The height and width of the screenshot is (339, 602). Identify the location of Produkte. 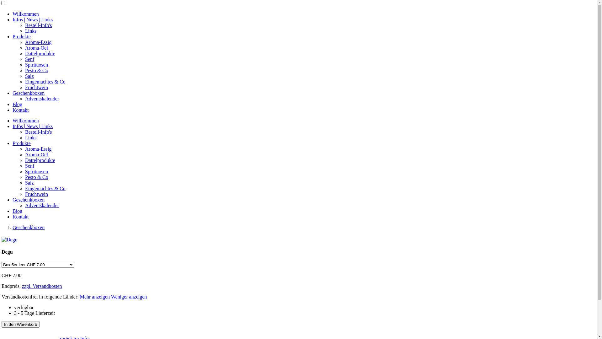
(22, 36).